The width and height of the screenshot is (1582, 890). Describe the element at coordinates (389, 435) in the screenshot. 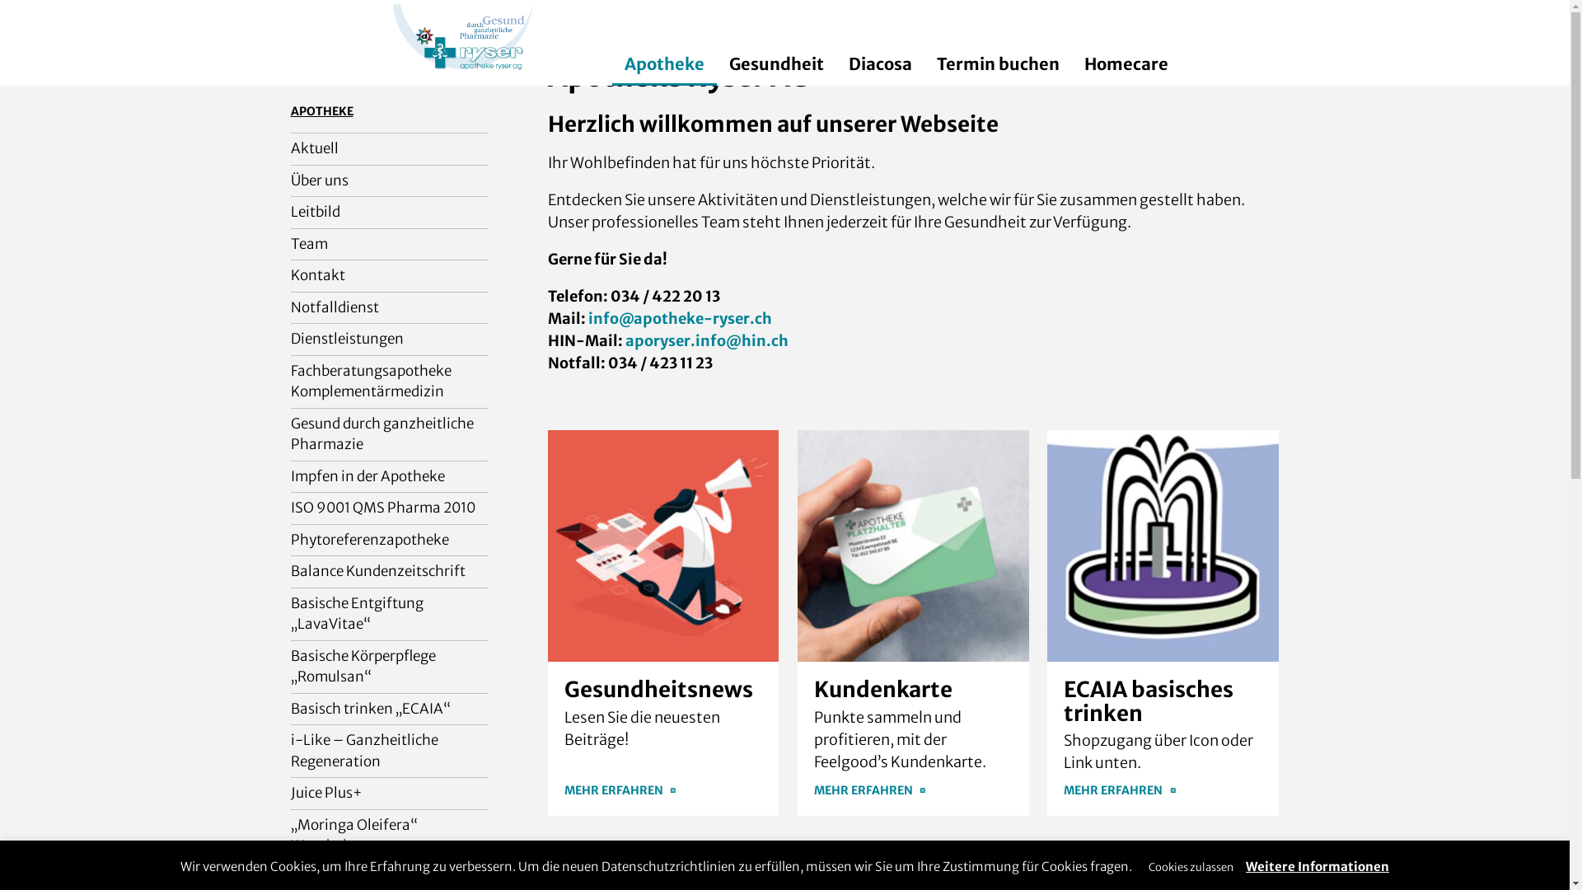

I see `Gesund durch ganzheitliche Pharmazie` at that location.